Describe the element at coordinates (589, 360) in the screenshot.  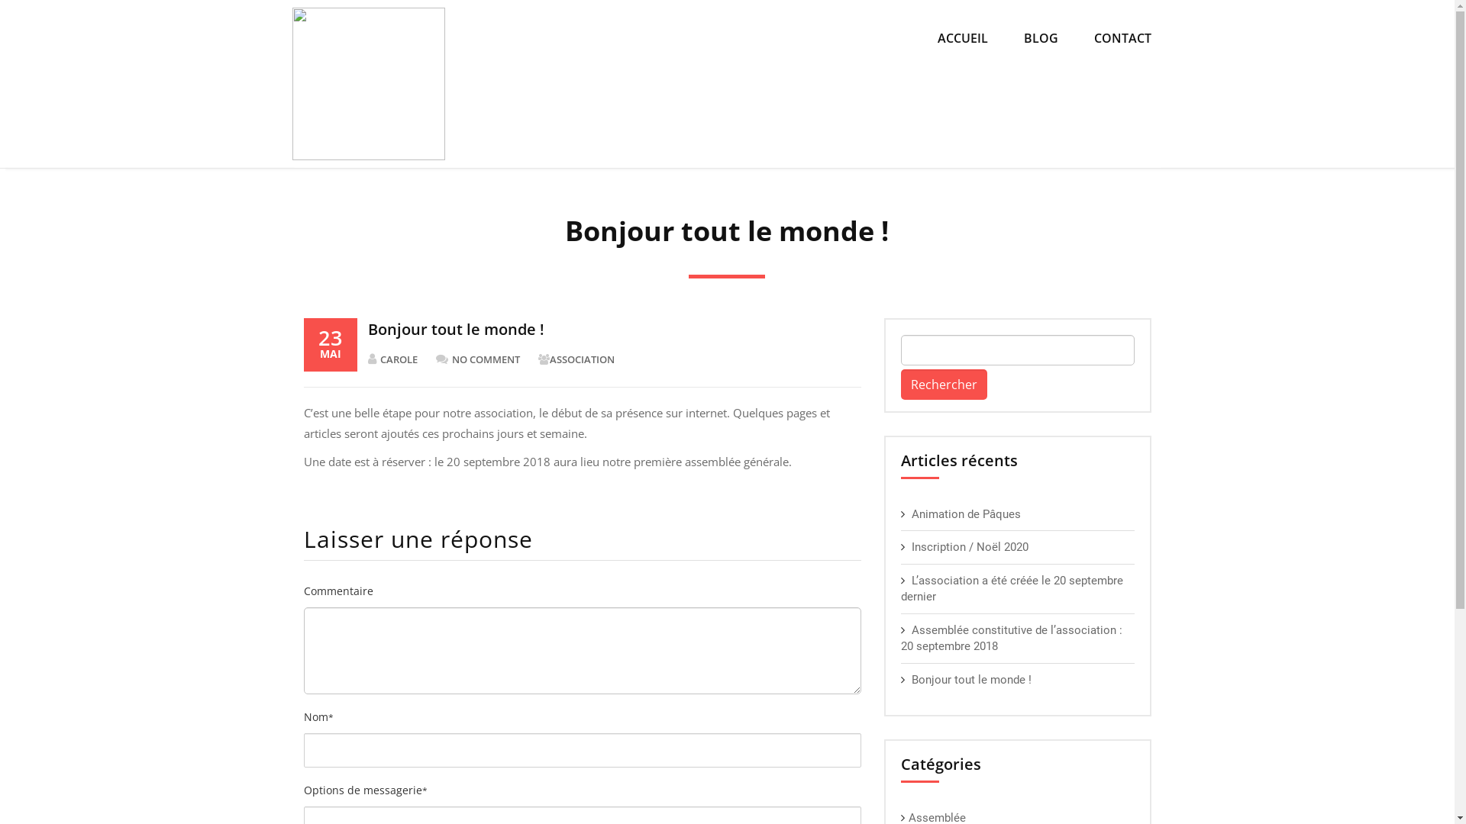
I see `ASSOCIATION` at that location.